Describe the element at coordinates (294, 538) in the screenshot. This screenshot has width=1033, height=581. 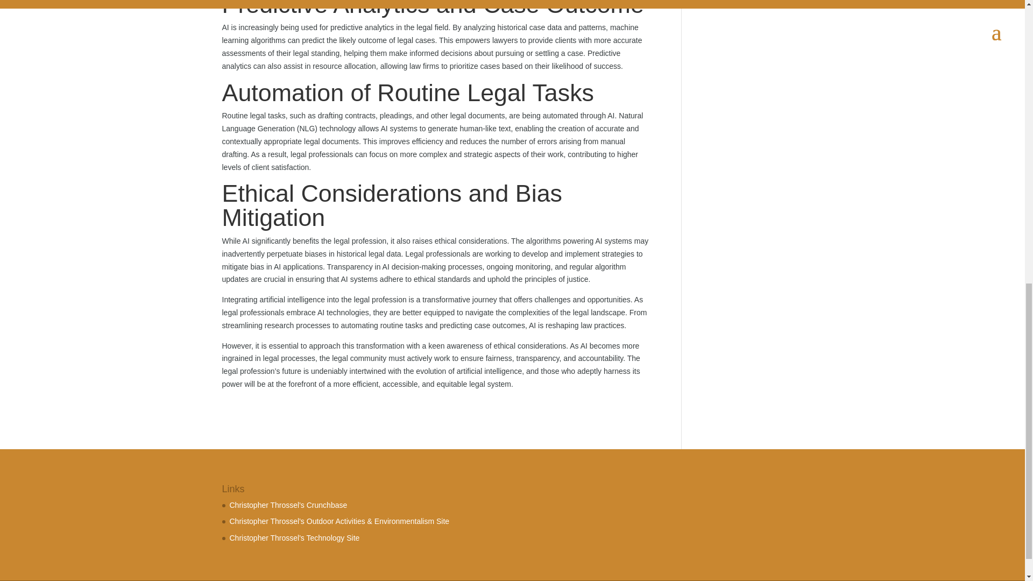
I see `Christopher Throssel's Technology Site` at that location.